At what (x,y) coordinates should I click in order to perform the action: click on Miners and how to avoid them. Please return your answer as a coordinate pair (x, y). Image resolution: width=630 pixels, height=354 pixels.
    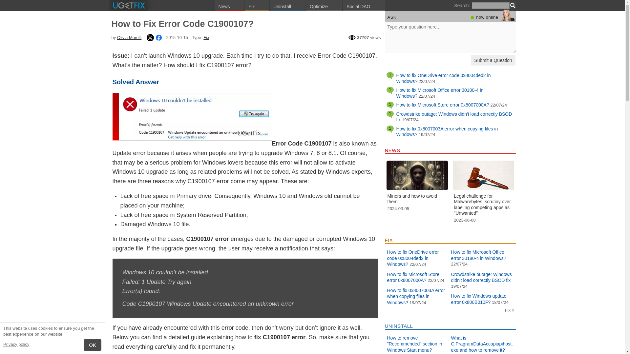
    Looking at the image, I should click on (417, 178).